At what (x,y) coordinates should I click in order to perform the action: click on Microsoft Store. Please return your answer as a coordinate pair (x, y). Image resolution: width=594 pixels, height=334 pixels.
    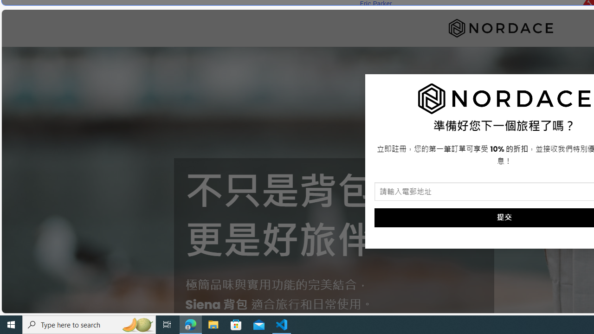
    Looking at the image, I should click on (236, 325).